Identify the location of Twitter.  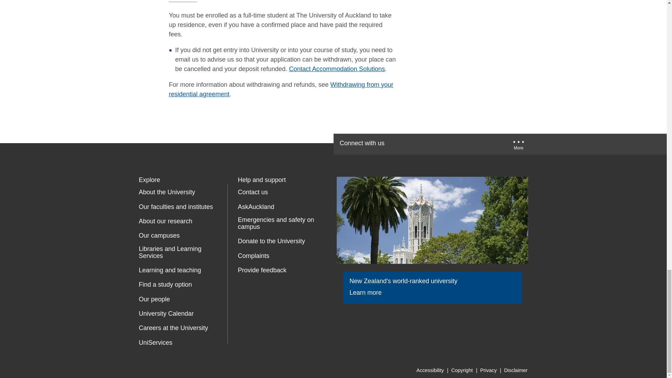
(427, 144).